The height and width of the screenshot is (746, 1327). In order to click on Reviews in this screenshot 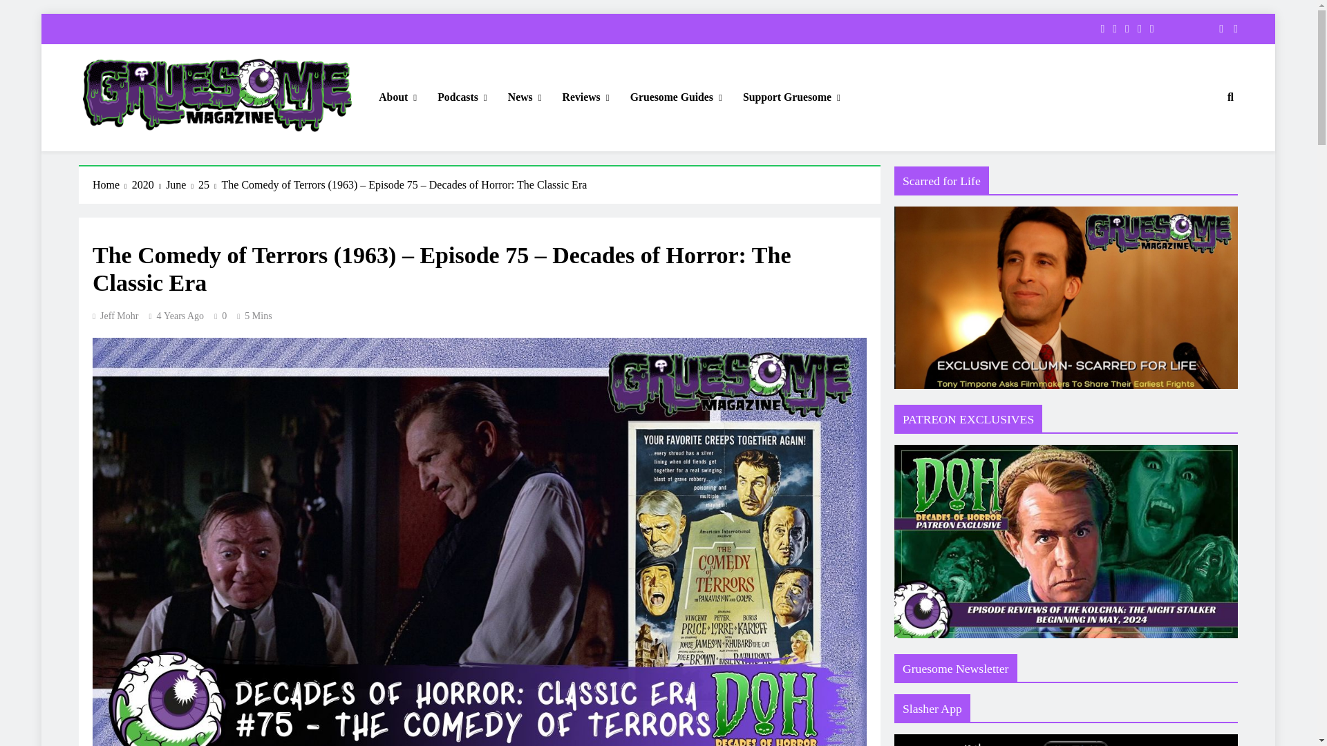, I will do `click(585, 97)`.